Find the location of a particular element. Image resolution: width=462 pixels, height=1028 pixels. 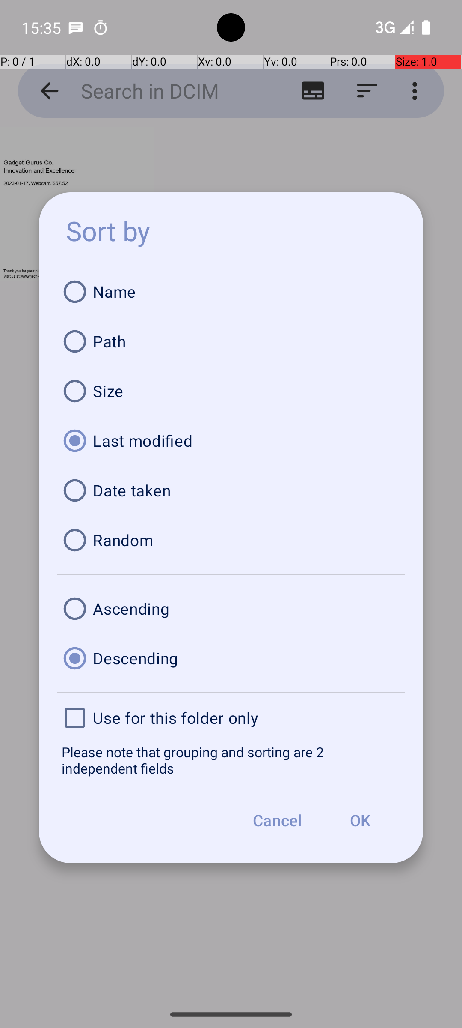

Date taken is located at coordinates (231, 490).